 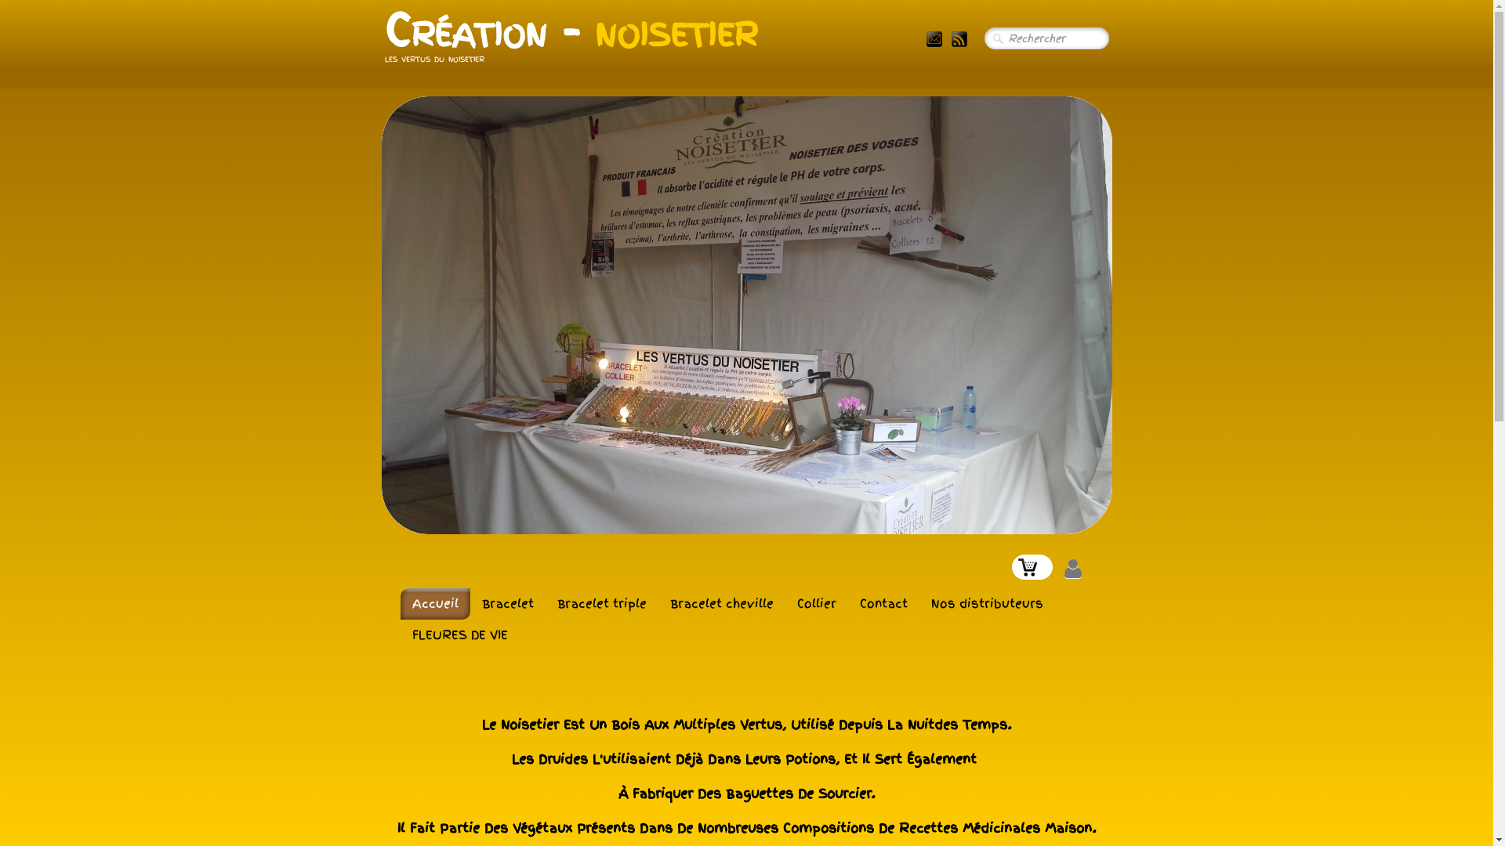 I want to click on Nos distributeurs, so click(x=986, y=604).